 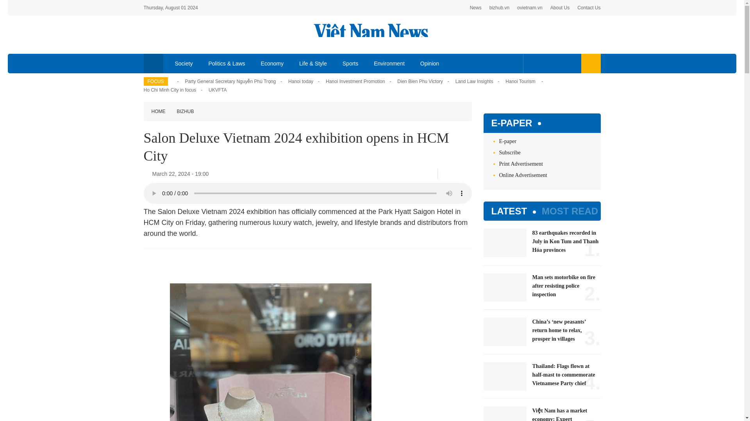 What do you see at coordinates (184, 63) in the screenshot?
I see `Society` at bounding box center [184, 63].